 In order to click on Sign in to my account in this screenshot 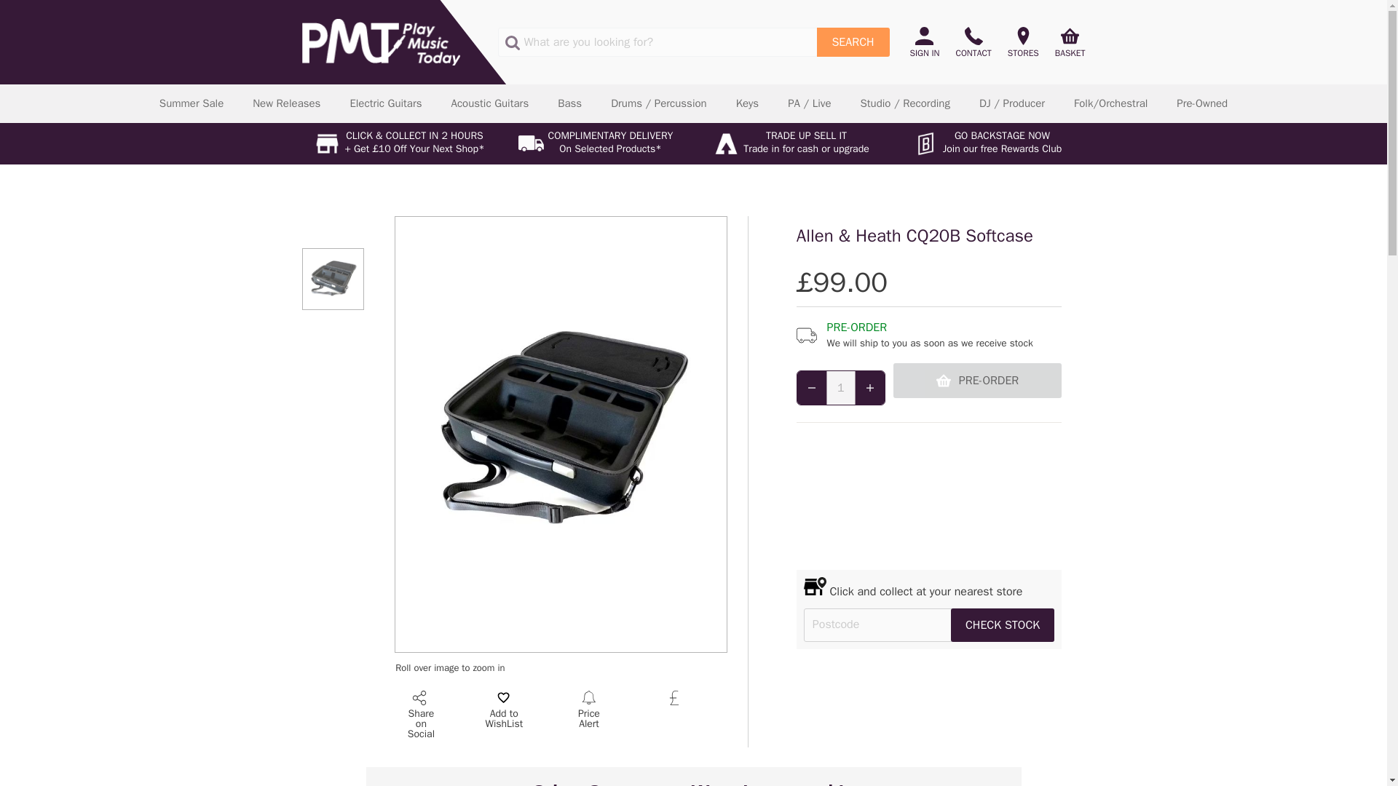, I will do `click(928, 42)`.